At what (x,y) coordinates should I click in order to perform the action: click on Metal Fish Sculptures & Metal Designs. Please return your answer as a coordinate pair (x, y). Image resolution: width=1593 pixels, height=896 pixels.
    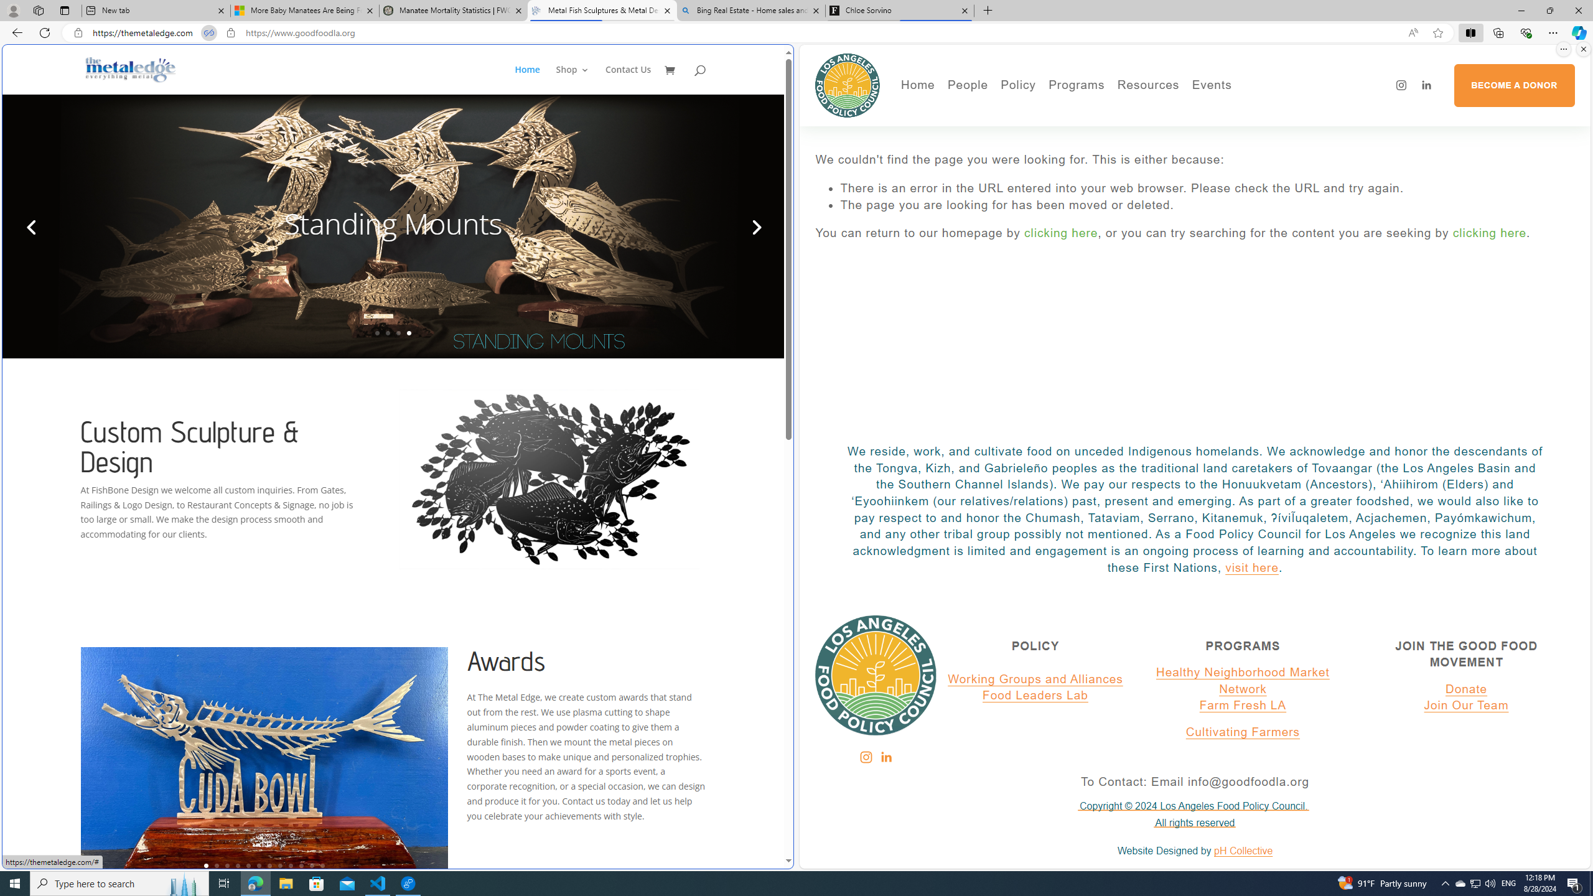
    Looking at the image, I should click on (131, 69).